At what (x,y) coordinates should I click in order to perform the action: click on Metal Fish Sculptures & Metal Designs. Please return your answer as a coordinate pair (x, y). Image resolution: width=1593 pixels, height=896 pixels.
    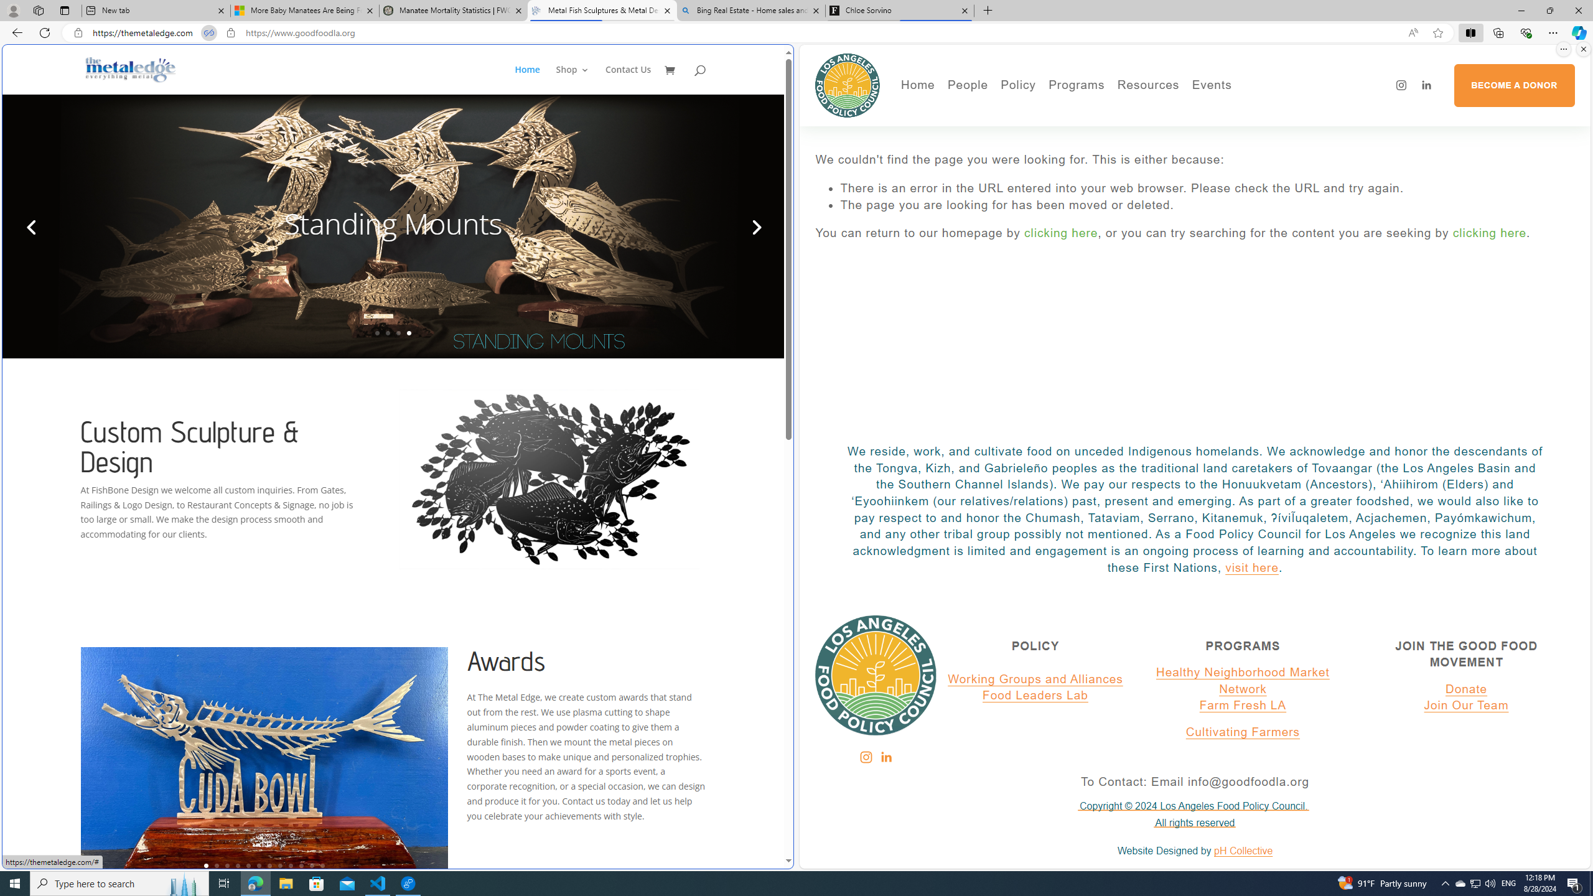
    Looking at the image, I should click on (131, 69).